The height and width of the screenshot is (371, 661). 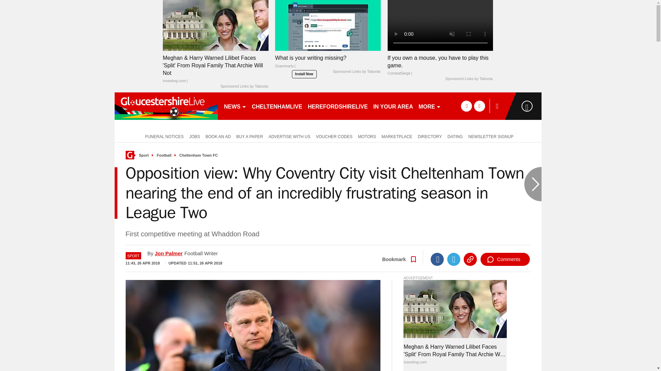 What do you see at coordinates (244, 87) in the screenshot?
I see `Sponsored Links by Taboola` at bounding box center [244, 87].